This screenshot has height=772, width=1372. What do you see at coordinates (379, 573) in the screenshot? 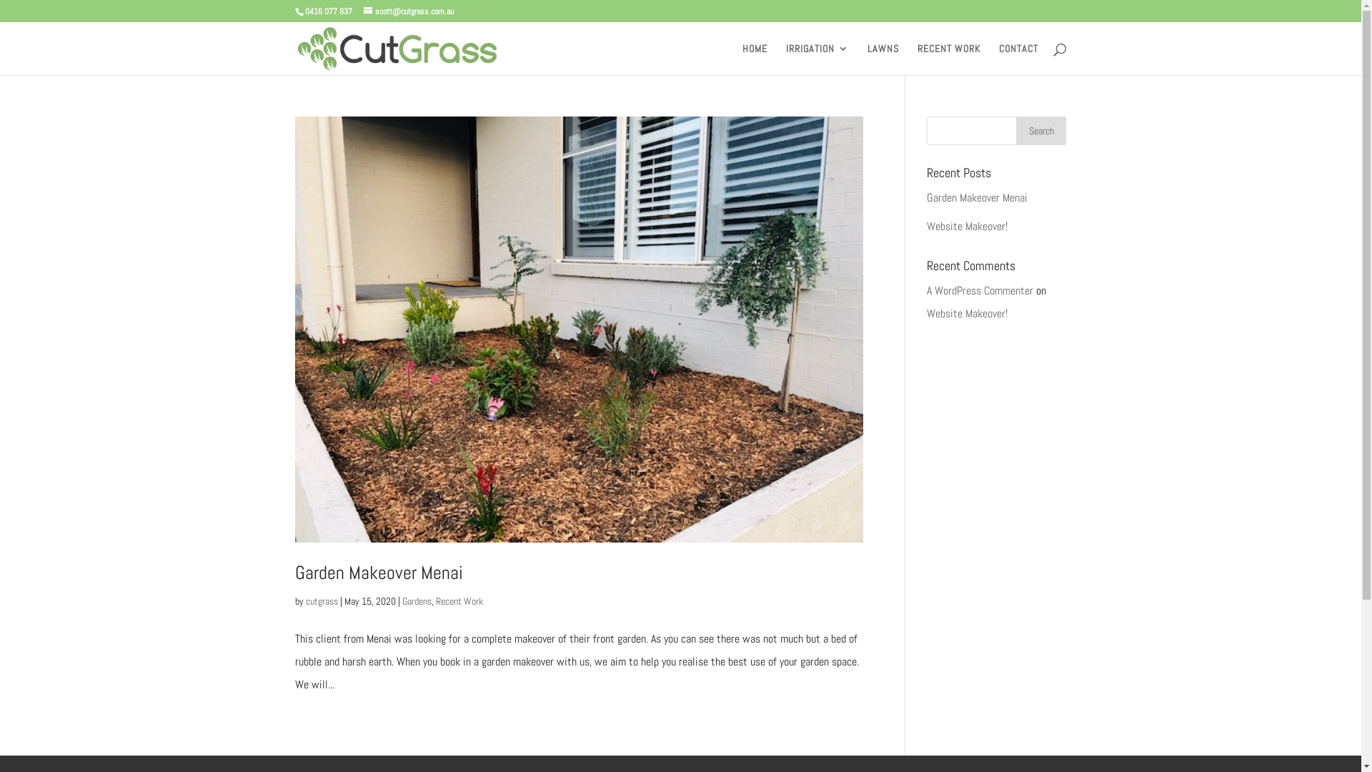
I see `Garden Makeover Menai` at bounding box center [379, 573].